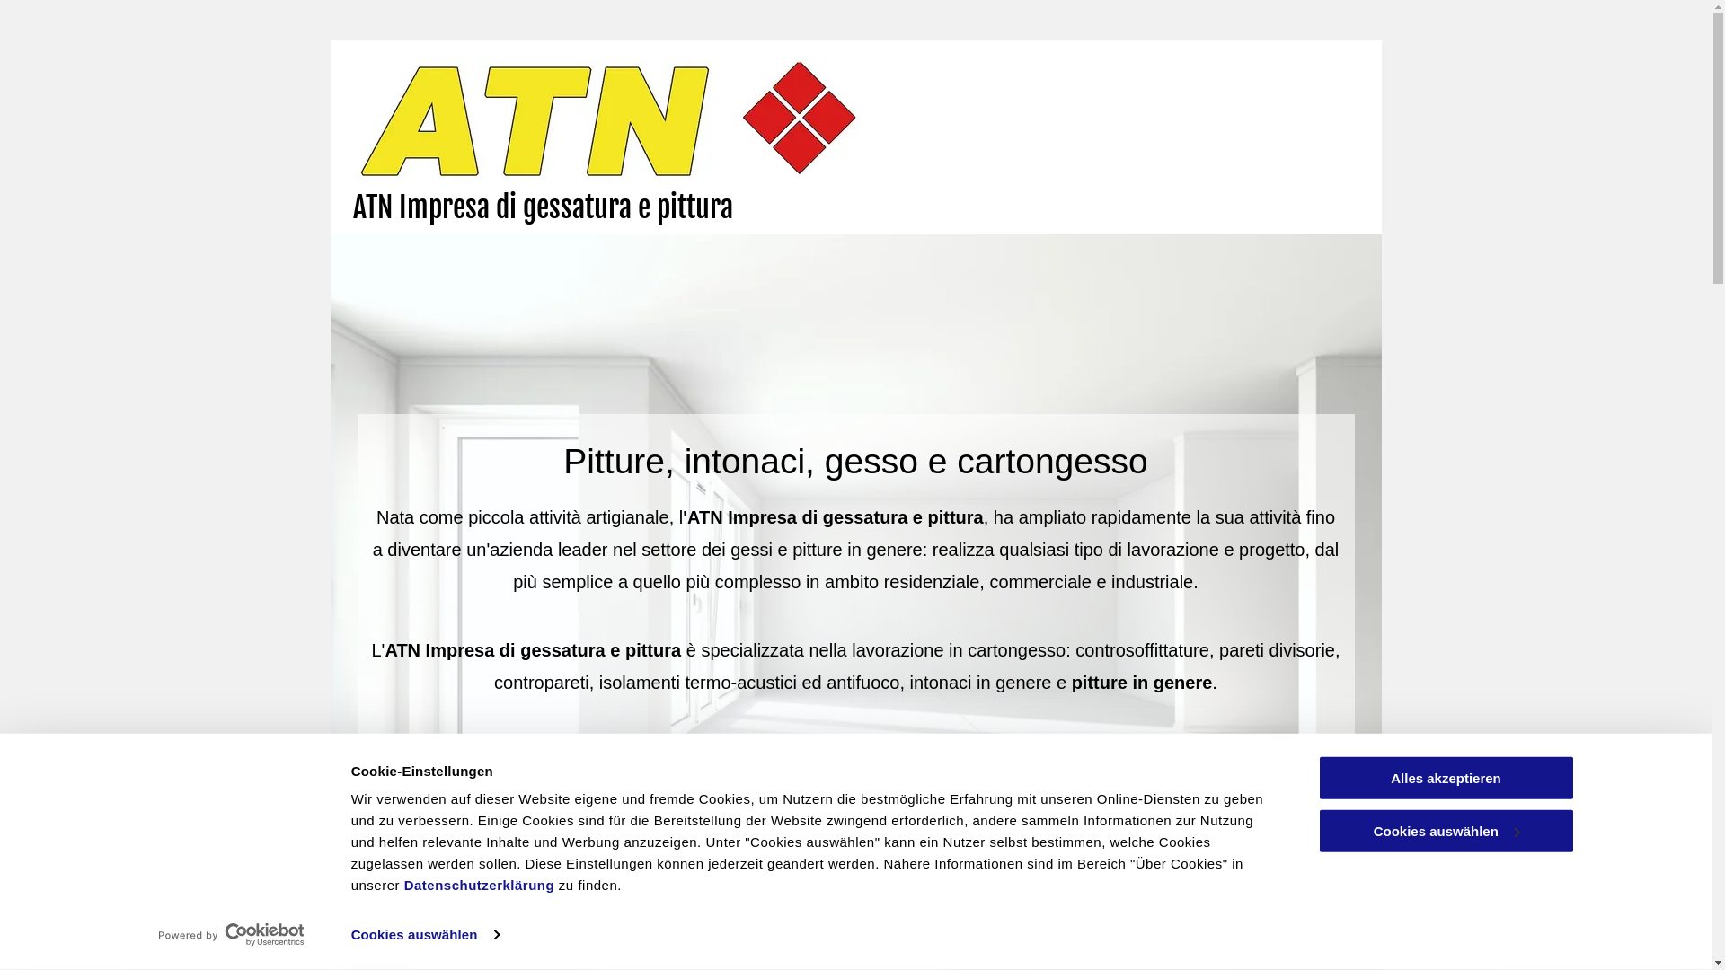 This screenshot has height=970, width=1725. What do you see at coordinates (543, 207) in the screenshot?
I see `ATN Impresa di gessatura e pittura` at bounding box center [543, 207].